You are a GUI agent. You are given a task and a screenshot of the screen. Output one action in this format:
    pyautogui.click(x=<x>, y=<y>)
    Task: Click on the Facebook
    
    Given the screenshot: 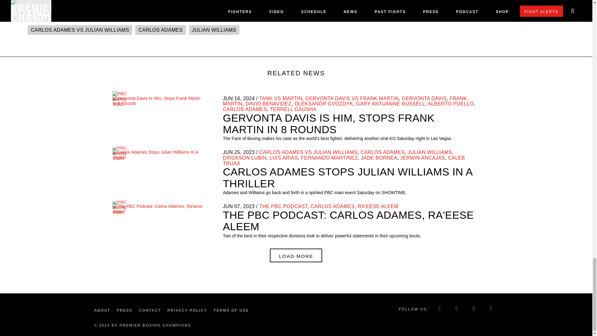 What is the action you would take?
    pyautogui.click(x=439, y=309)
    